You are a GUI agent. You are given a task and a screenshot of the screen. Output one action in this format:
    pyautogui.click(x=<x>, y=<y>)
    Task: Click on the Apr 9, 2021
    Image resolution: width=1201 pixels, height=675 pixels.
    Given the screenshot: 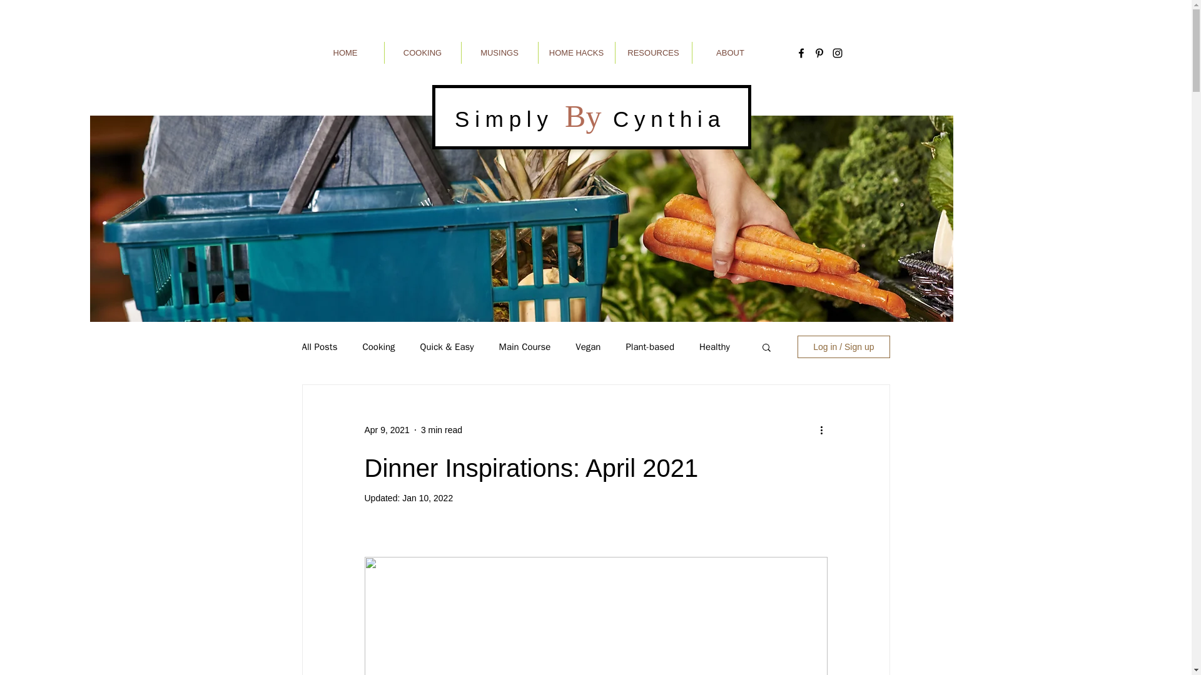 What is the action you would take?
    pyautogui.click(x=387, y=430)
    